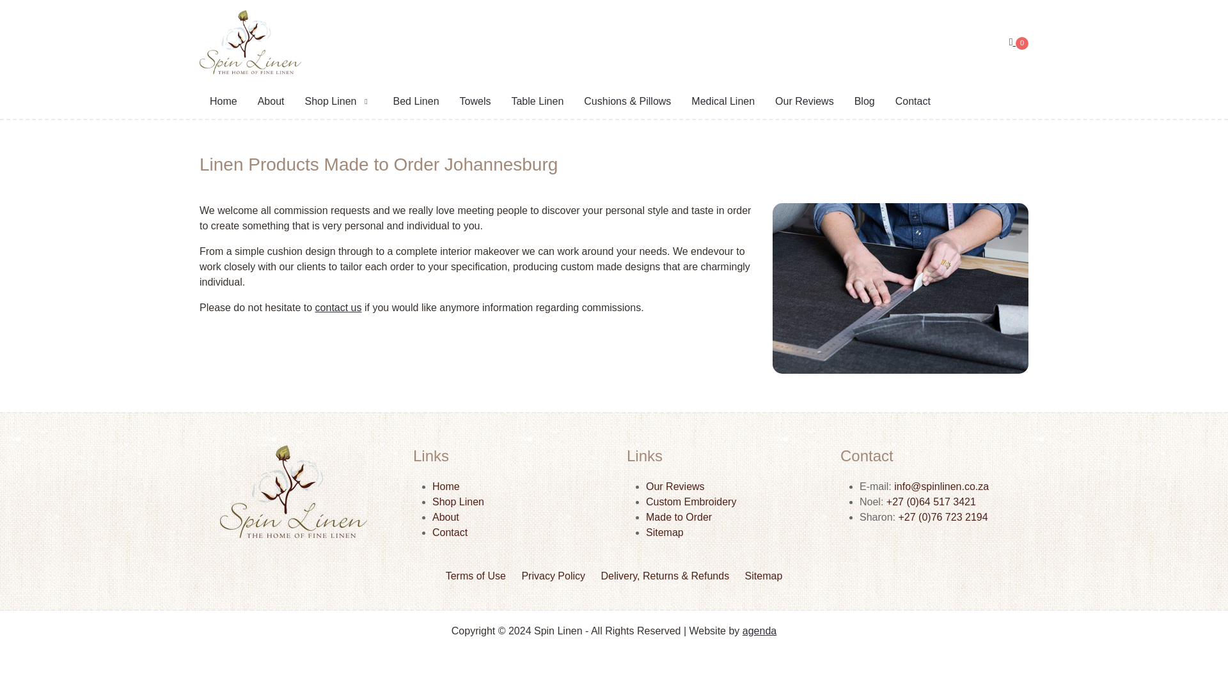 This screenshot has width=1228, height=690. I want to click on contact us, so click(339, 308).